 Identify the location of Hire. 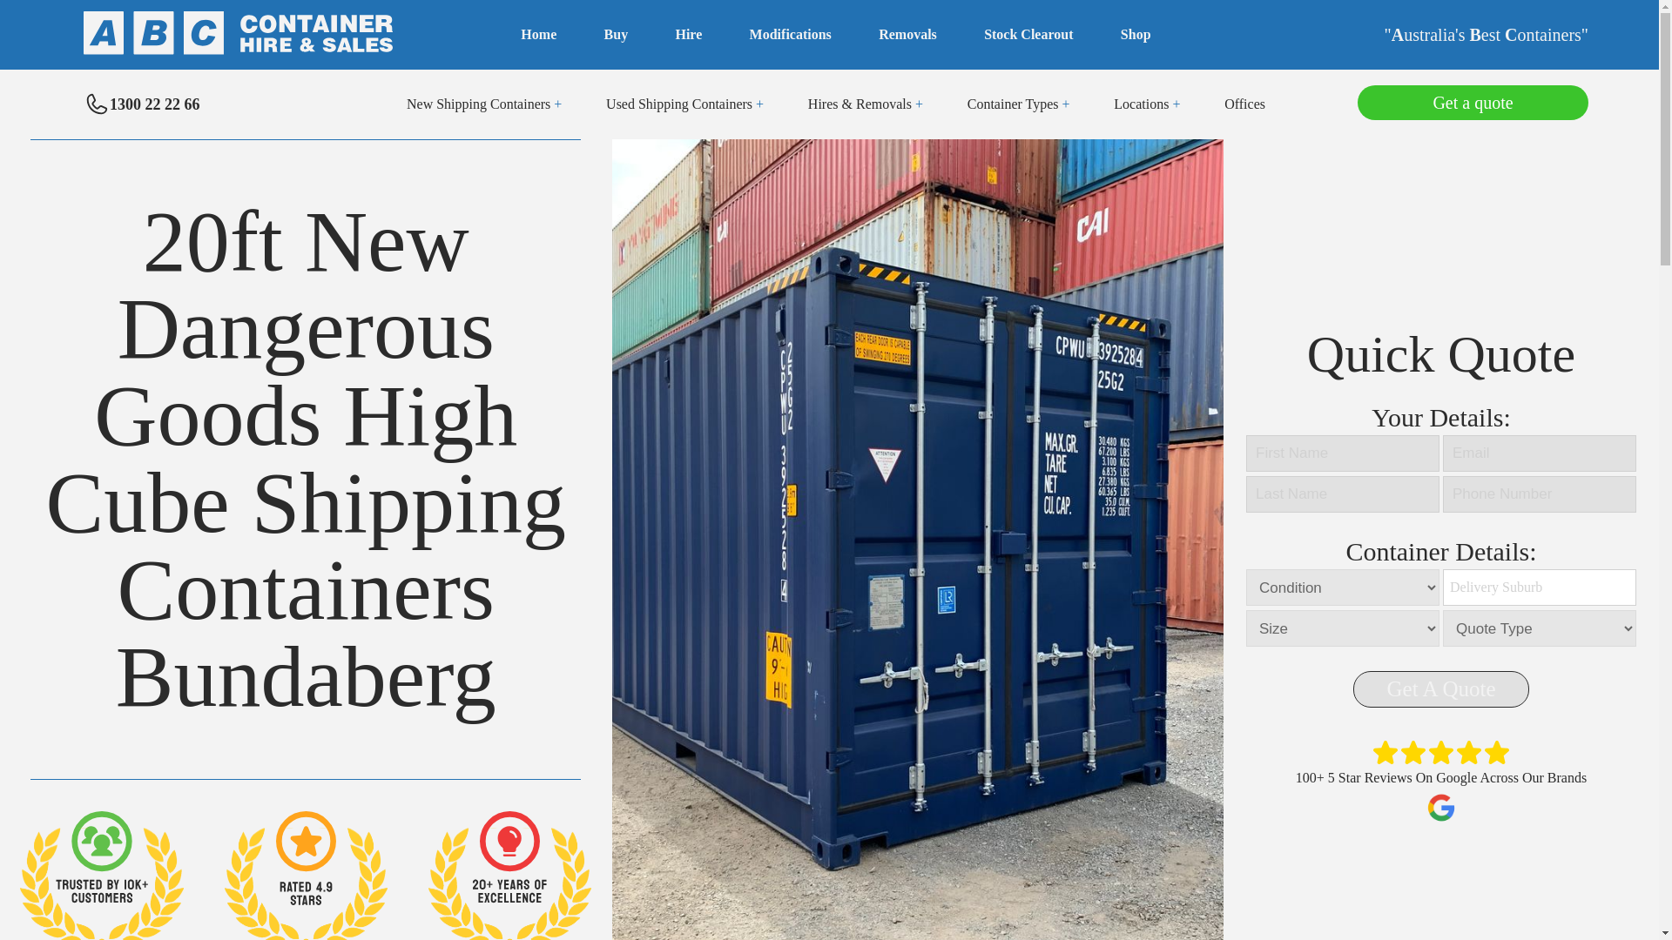
(688, 35).